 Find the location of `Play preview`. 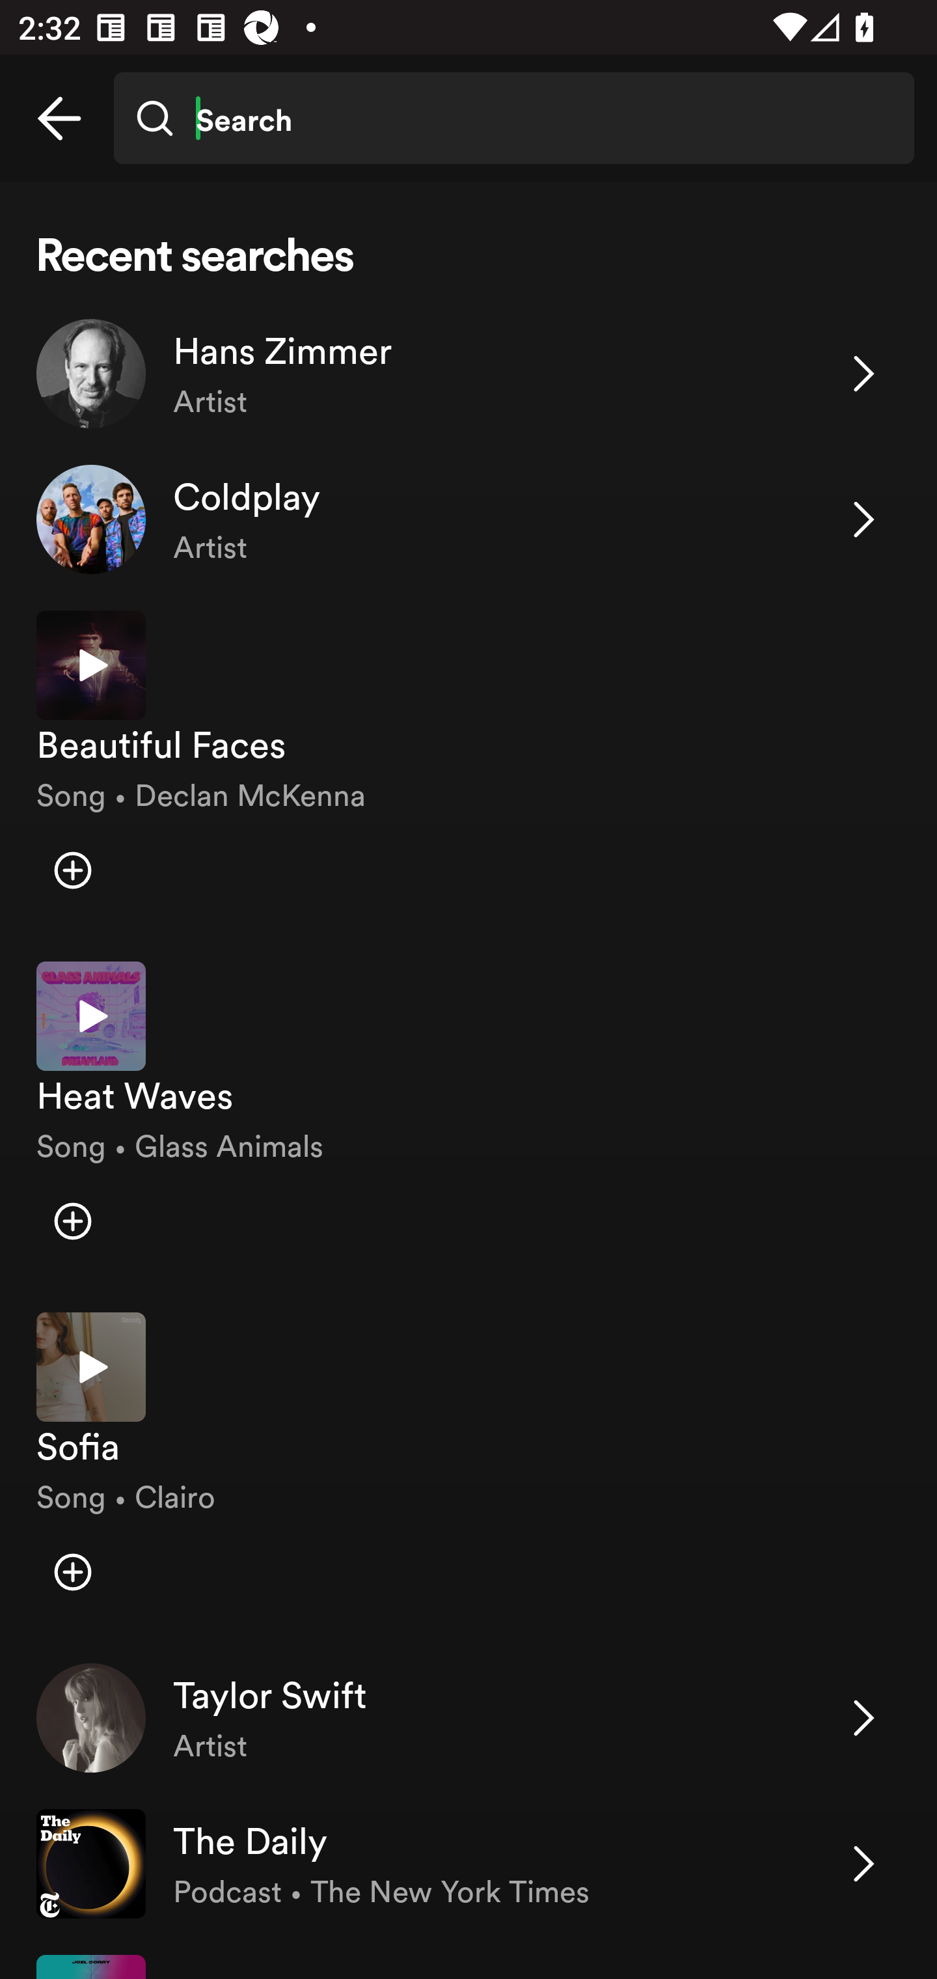

Play preview is located at coordinates (91, 1016).